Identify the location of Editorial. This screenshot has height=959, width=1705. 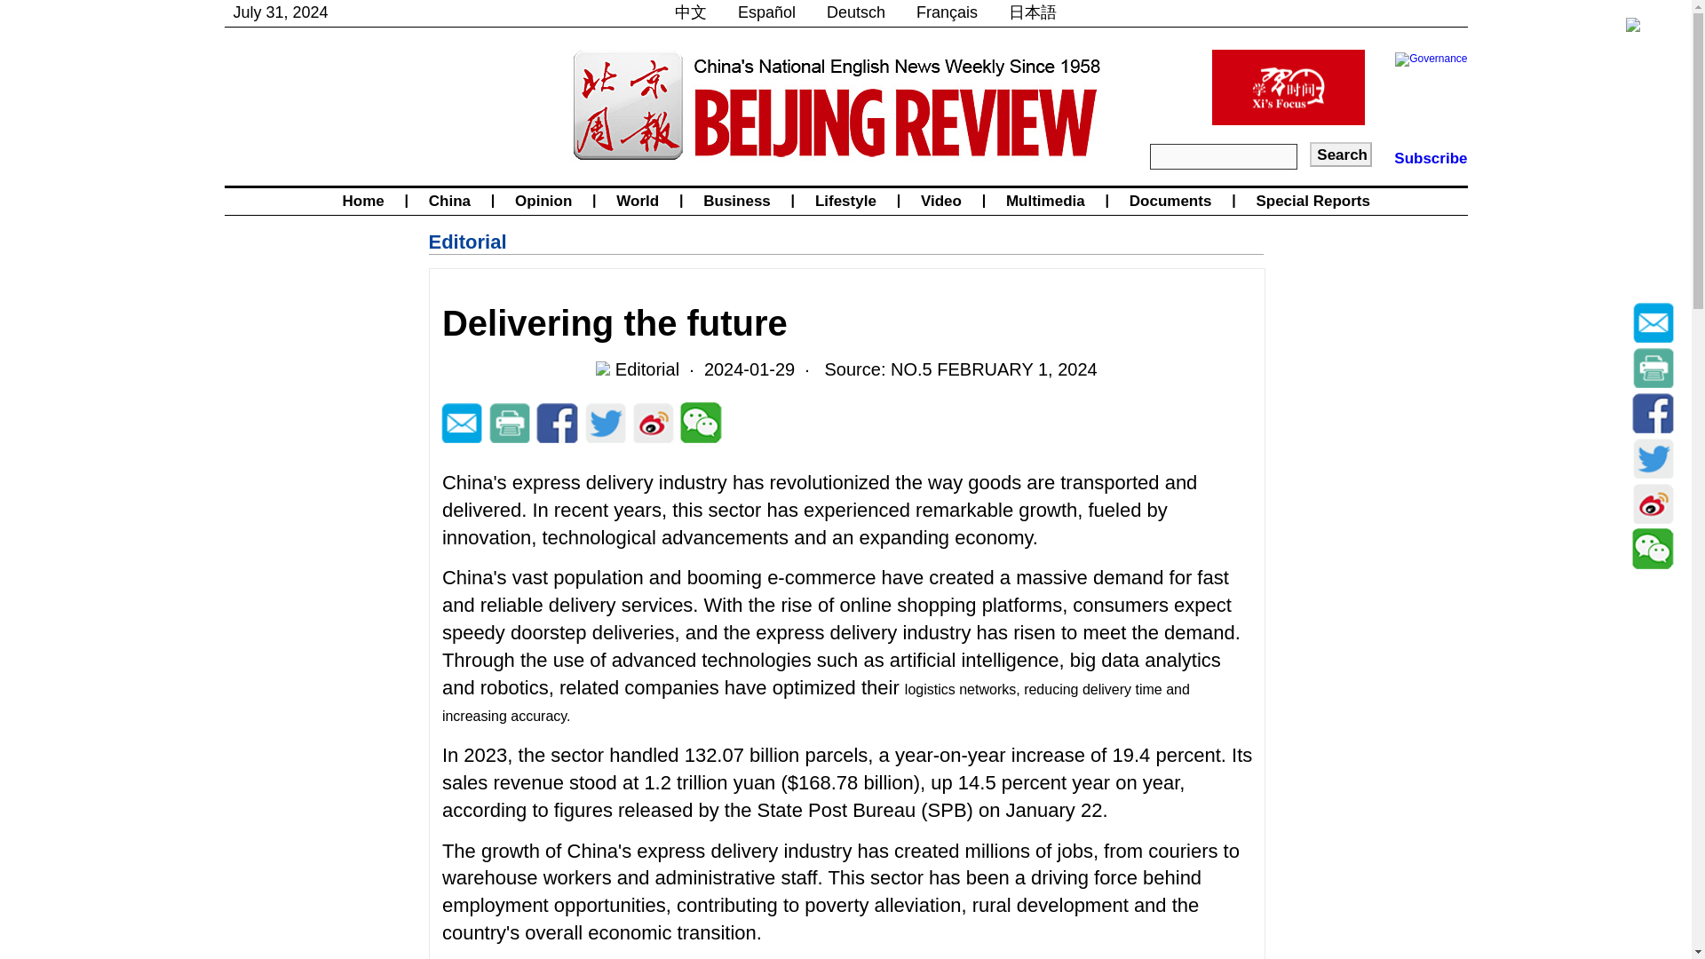
(467, 242).